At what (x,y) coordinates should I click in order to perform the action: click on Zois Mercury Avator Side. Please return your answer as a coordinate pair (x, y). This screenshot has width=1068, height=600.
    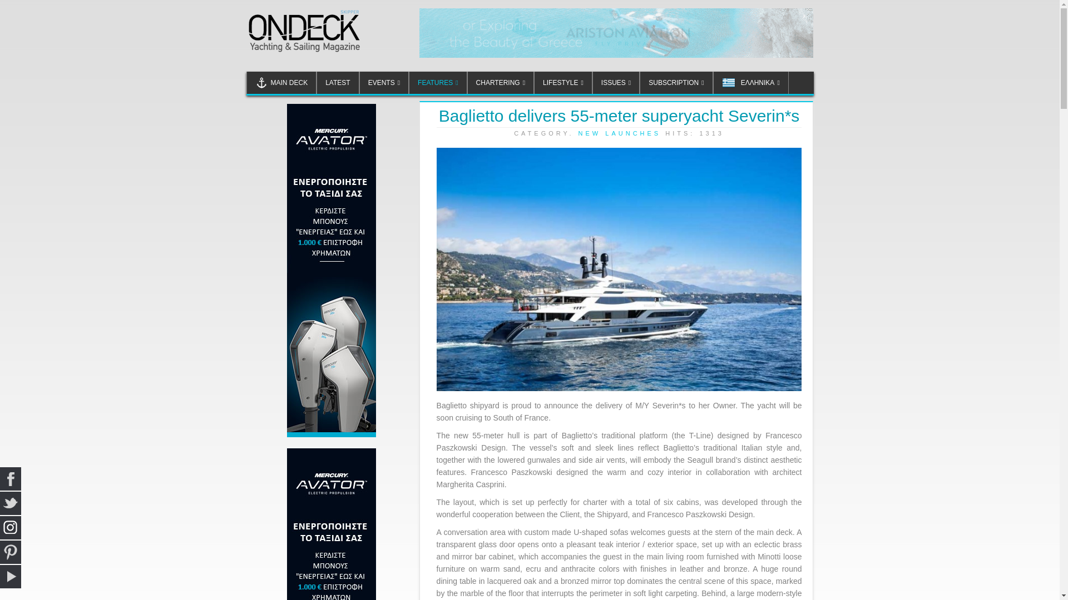
    Looking at the image, I should click on (332, 270).